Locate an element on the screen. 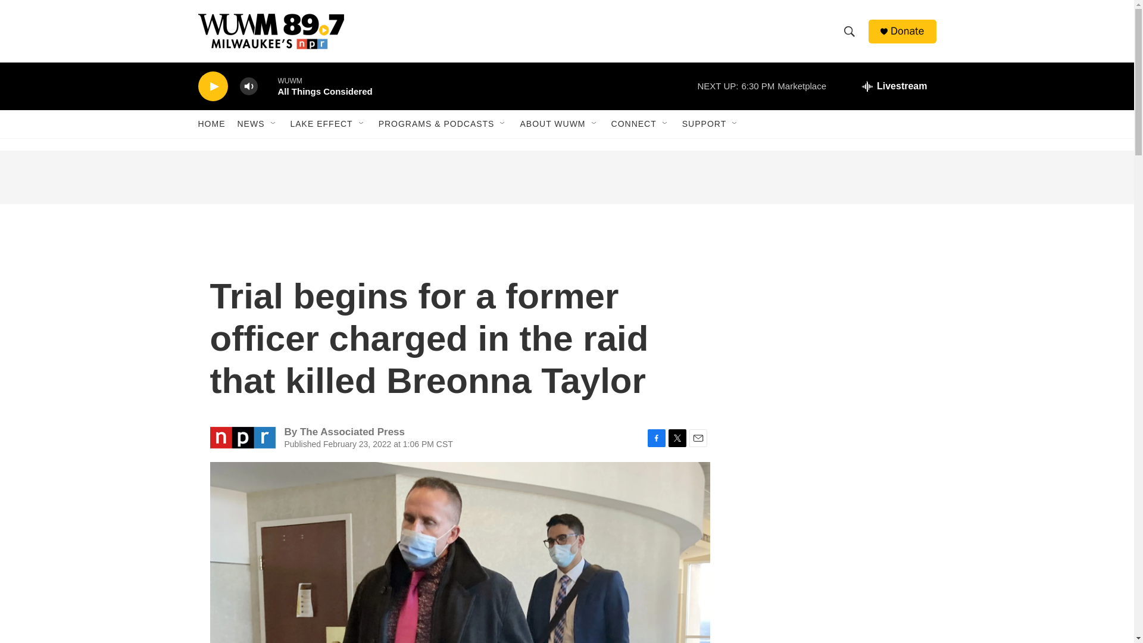  3rd party ad content is located at coordinates (834, 314).